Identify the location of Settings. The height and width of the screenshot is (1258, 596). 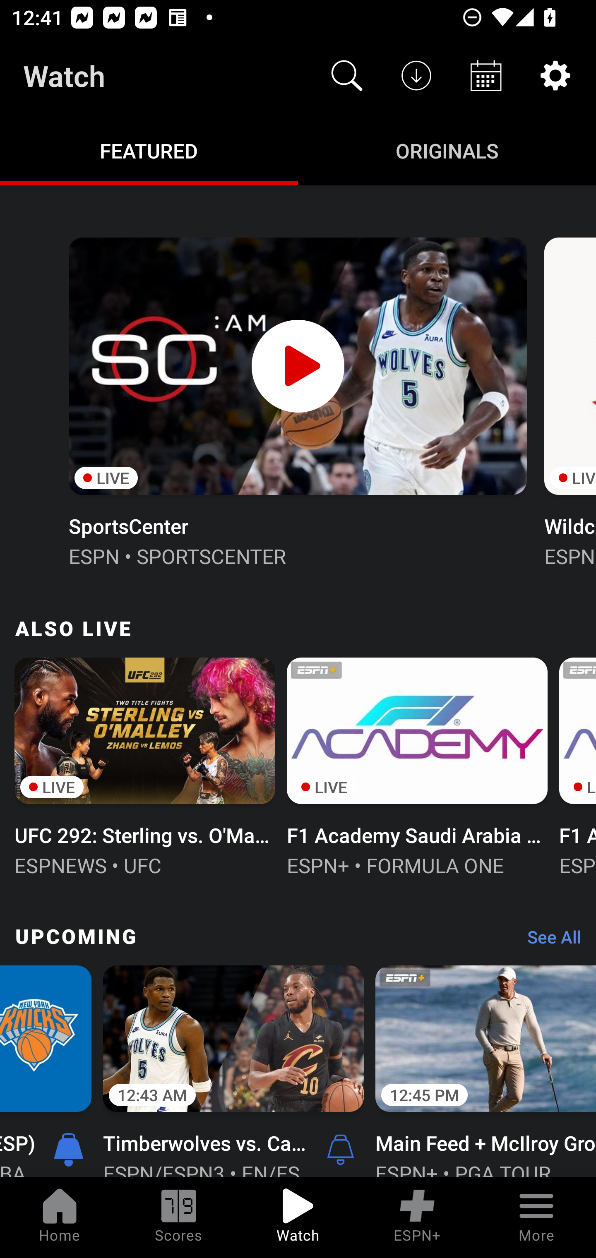
(555, 75).